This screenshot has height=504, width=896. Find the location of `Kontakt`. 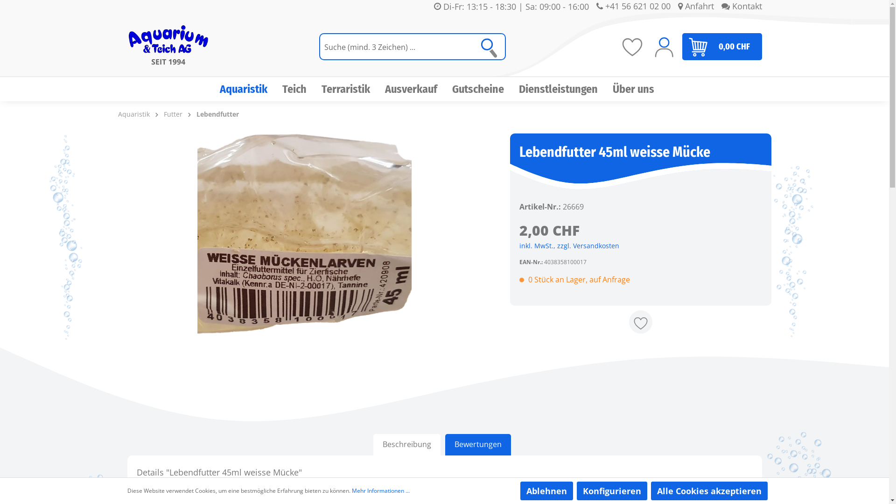

Kontakt is located at coordinates (742, 7).